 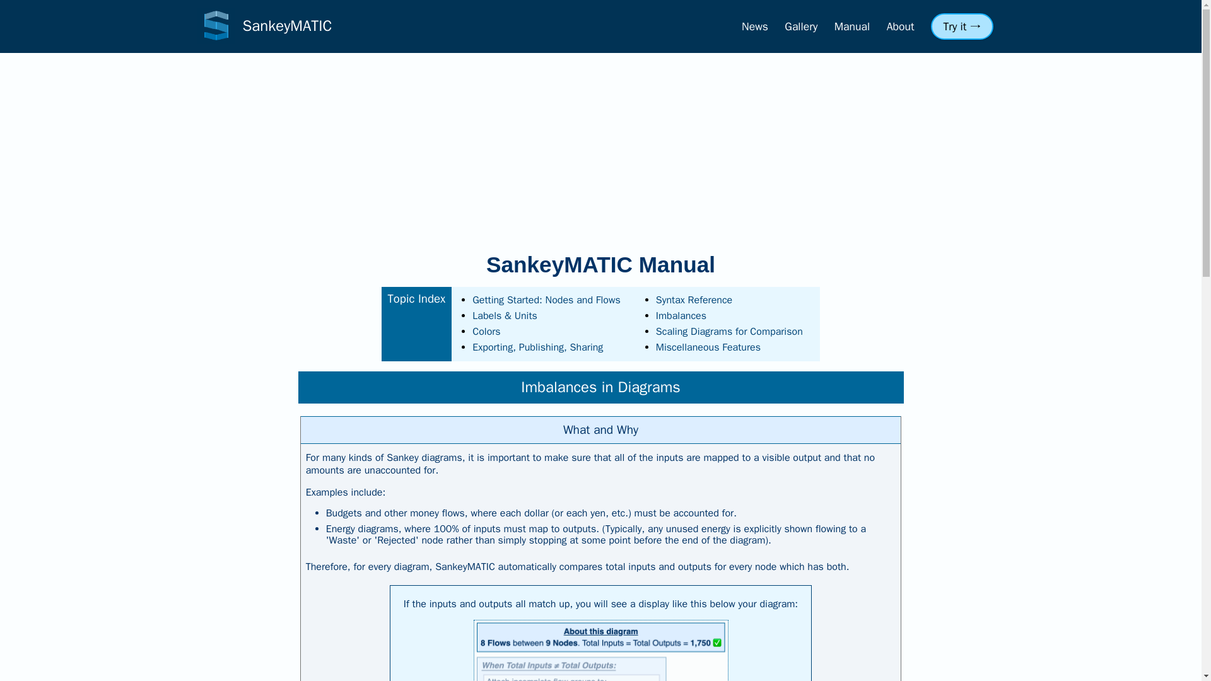 What do you see at coordinates (264, 26) in the screenshot?
I see `SankeyMATIC` at bounding box center [264, 26].